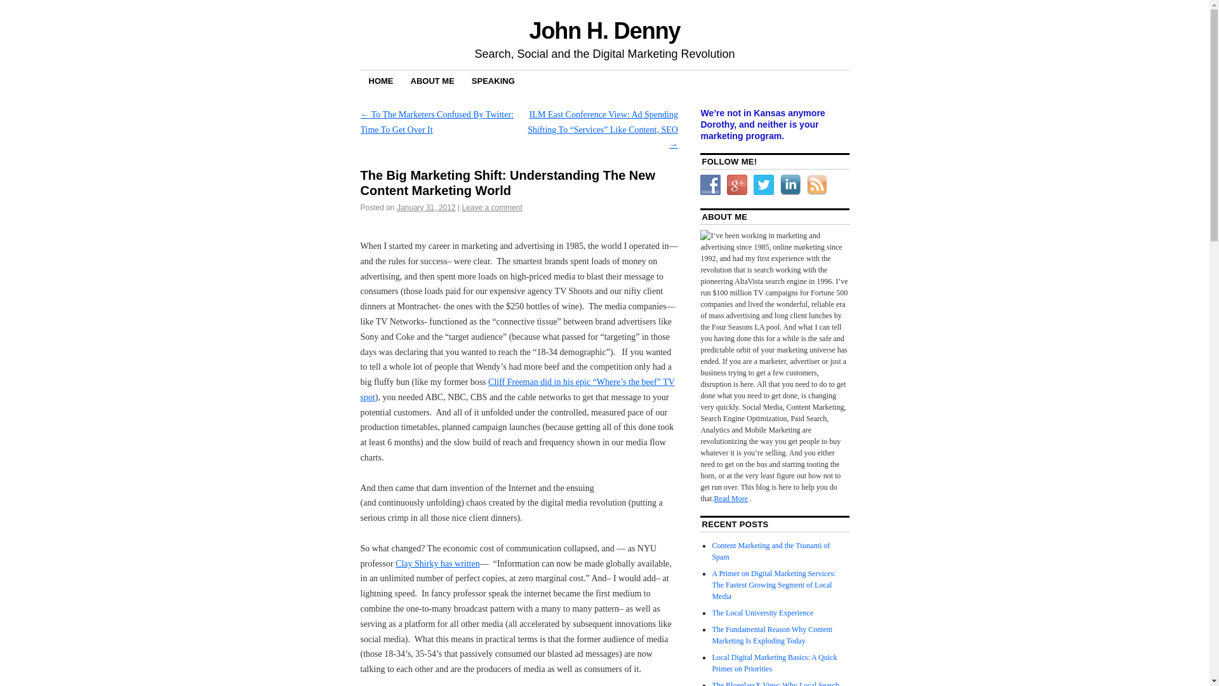 The height and width of the screenshot is (686, 1219). What do you see at coordinates (774, 663) in the screenshot?
I see `Local Digital Marketing Basics: A Quick Primer on Priorities` at bounding box center [774, 663].